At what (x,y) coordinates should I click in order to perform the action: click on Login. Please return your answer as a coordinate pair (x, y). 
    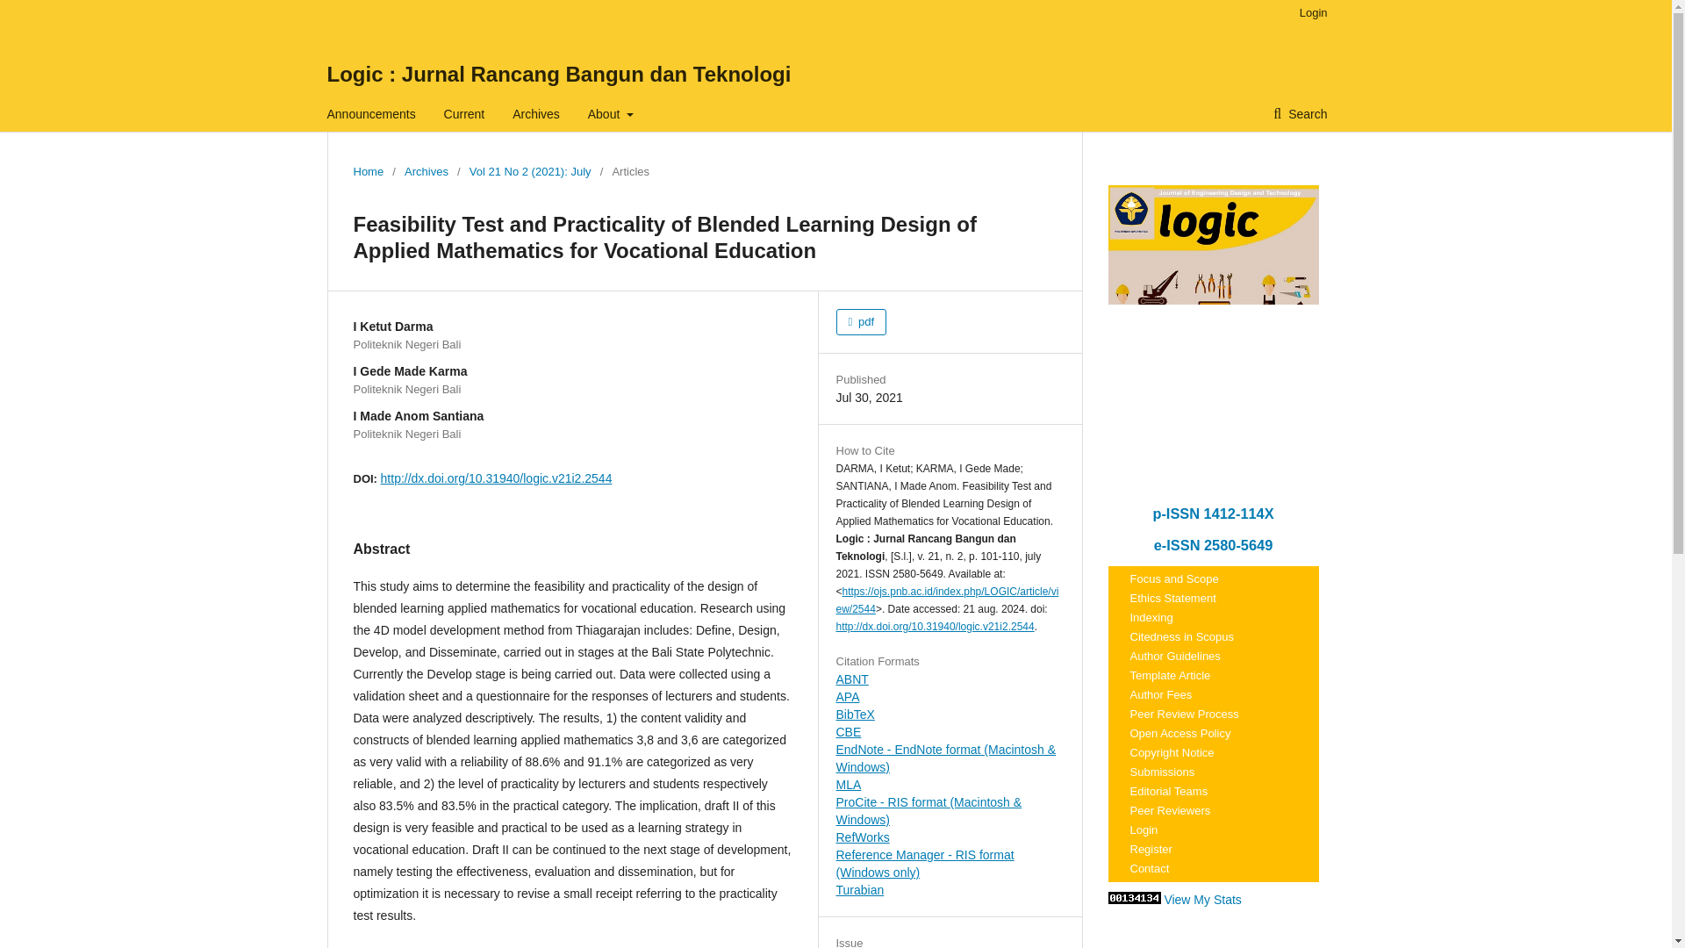
    Looking at the image, I should click on (1212, 830).